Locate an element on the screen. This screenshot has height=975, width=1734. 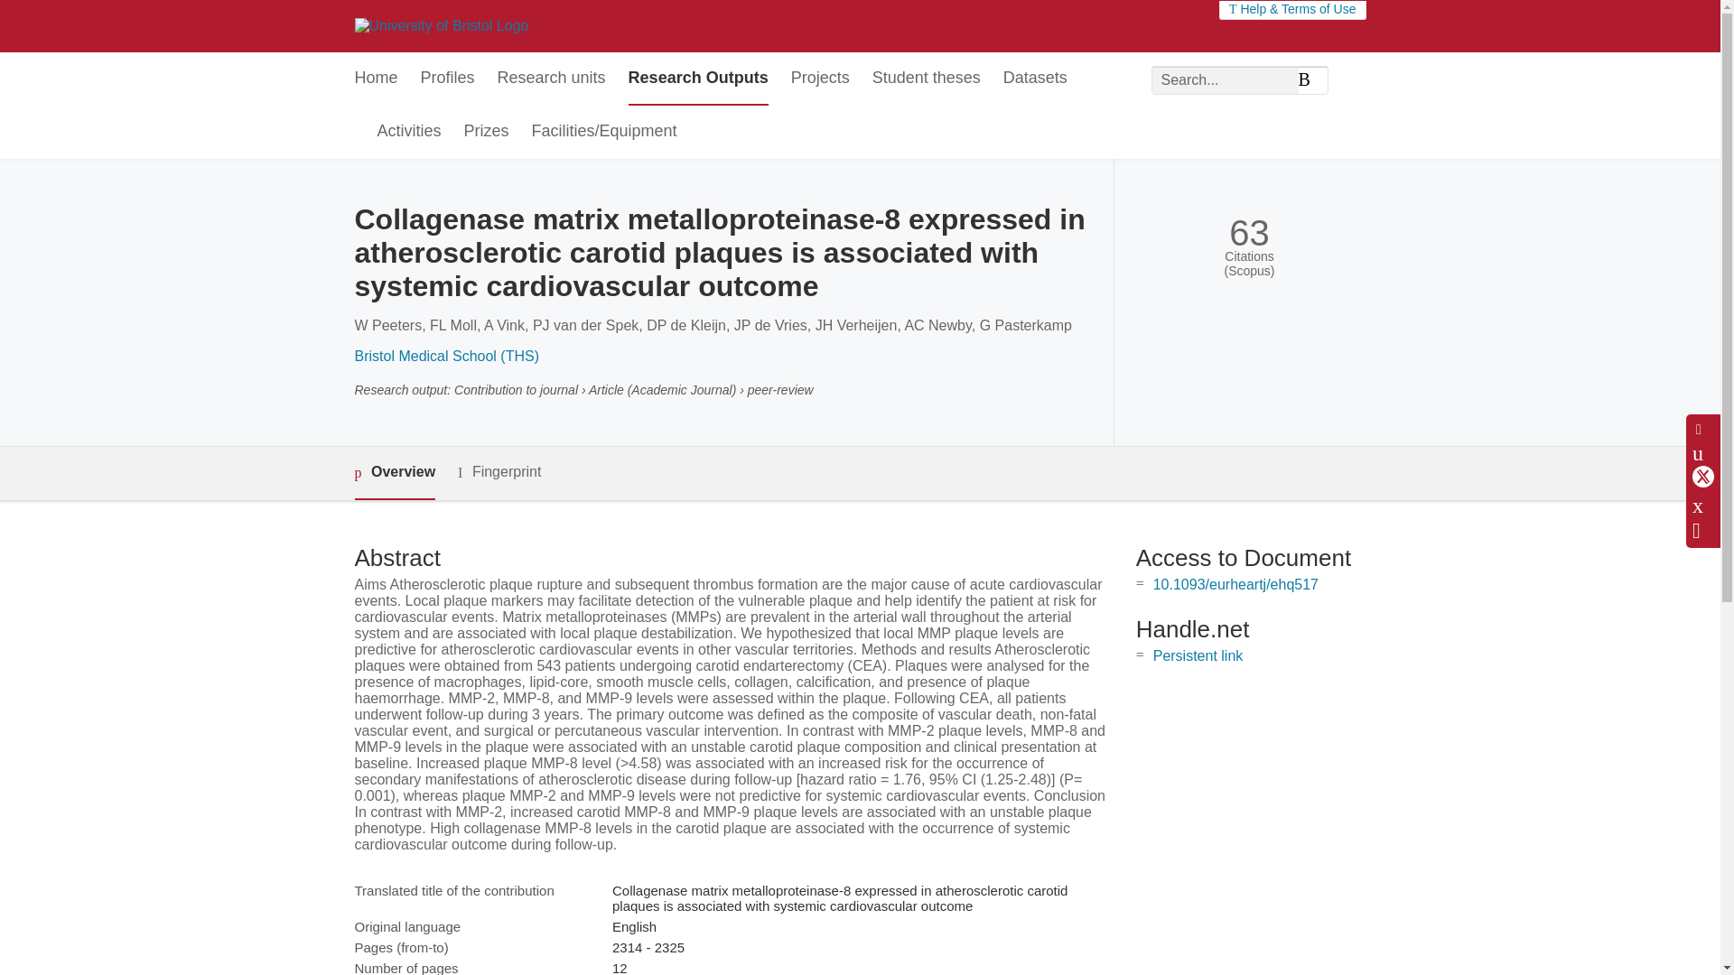
Profiles is located at coordinates (448, 79).